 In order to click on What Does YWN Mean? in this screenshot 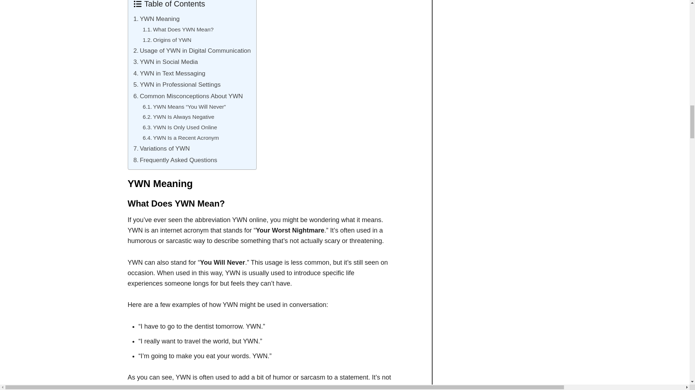, I will do `click(178, 30)`.